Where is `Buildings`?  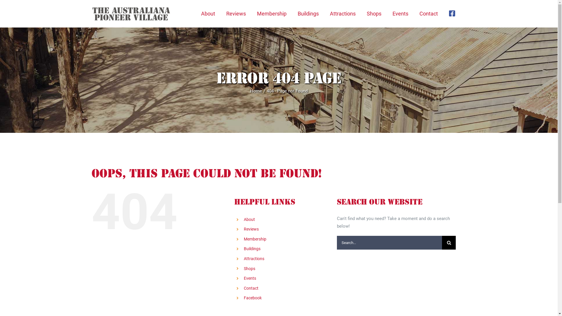 Buildings is located at coordinates (252, 249).